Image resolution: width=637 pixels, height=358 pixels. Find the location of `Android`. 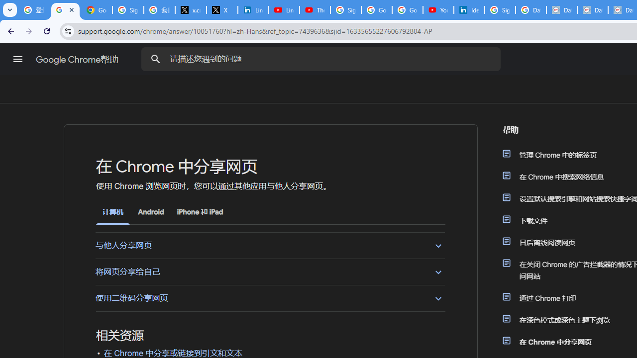

Android is located at coordinates (151, 212).